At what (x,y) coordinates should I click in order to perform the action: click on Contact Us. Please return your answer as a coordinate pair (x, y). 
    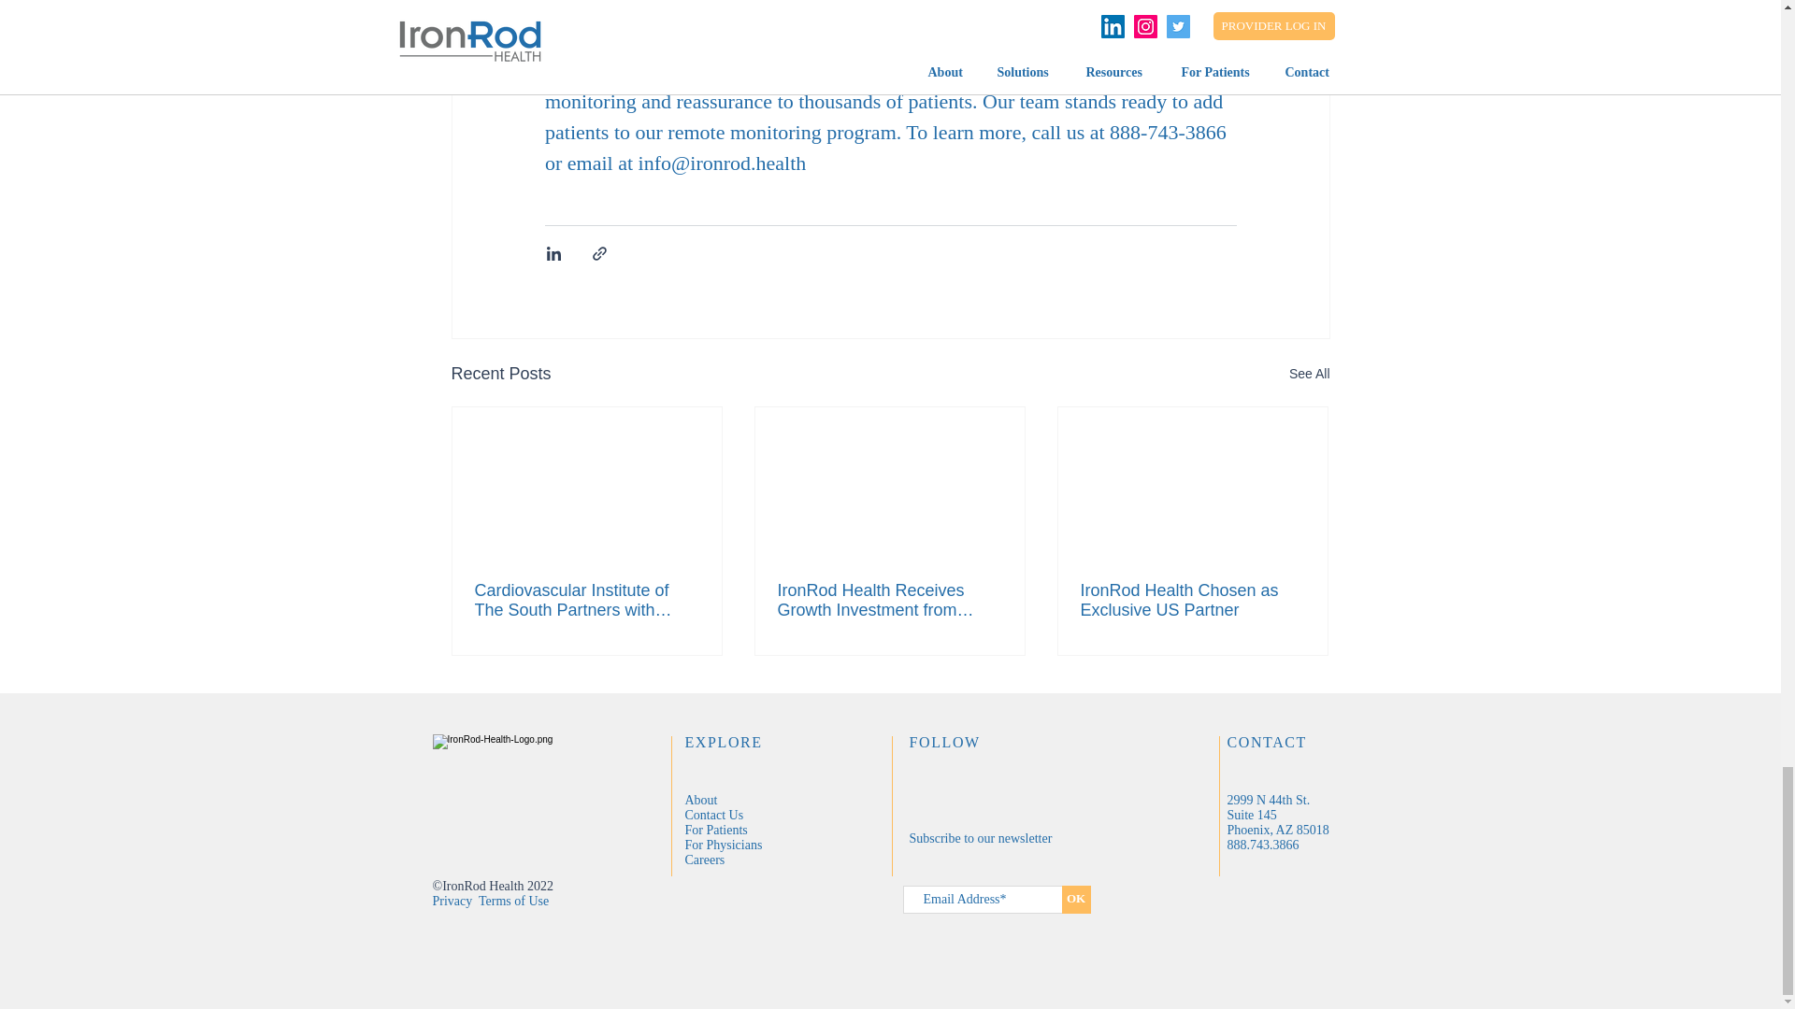
    Looking at the image, I should click on (712, 815).